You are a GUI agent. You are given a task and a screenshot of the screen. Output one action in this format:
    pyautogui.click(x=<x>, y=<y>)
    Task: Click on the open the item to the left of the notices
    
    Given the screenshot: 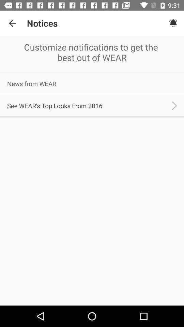 What is the action you would take?
    pyautogui.click(x=12, y=23)
    